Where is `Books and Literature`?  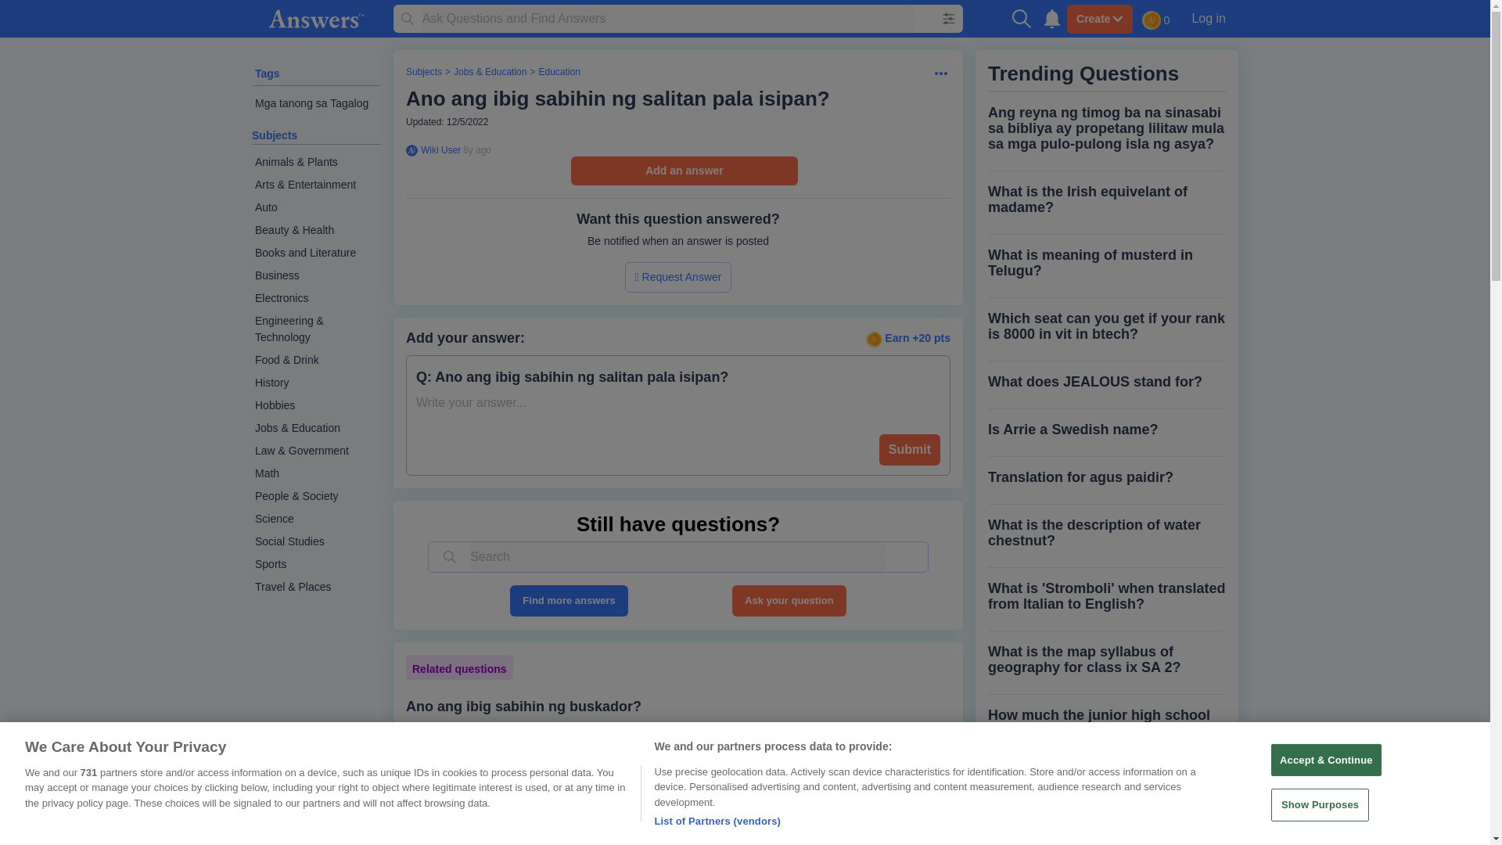 Books and Literature is located at coordinates (316, 253).